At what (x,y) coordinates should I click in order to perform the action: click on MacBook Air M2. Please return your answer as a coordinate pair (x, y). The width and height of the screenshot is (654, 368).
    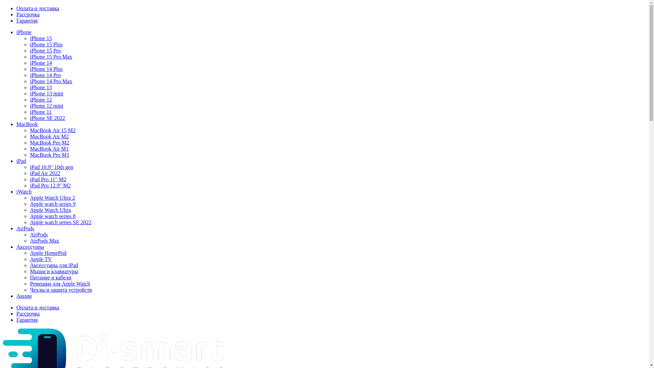
    Looking at the image, I should click on (49, 136).